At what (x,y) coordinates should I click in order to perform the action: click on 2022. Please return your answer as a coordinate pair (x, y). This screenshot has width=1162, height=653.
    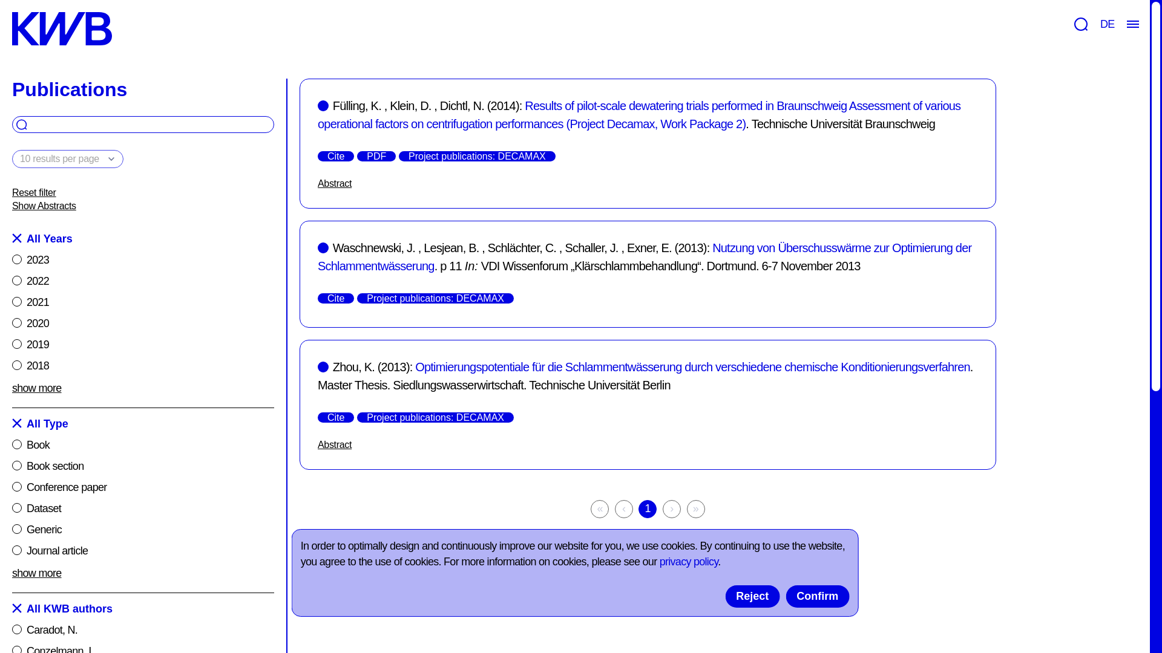
    Looking at the image, I should click on (143, 281).